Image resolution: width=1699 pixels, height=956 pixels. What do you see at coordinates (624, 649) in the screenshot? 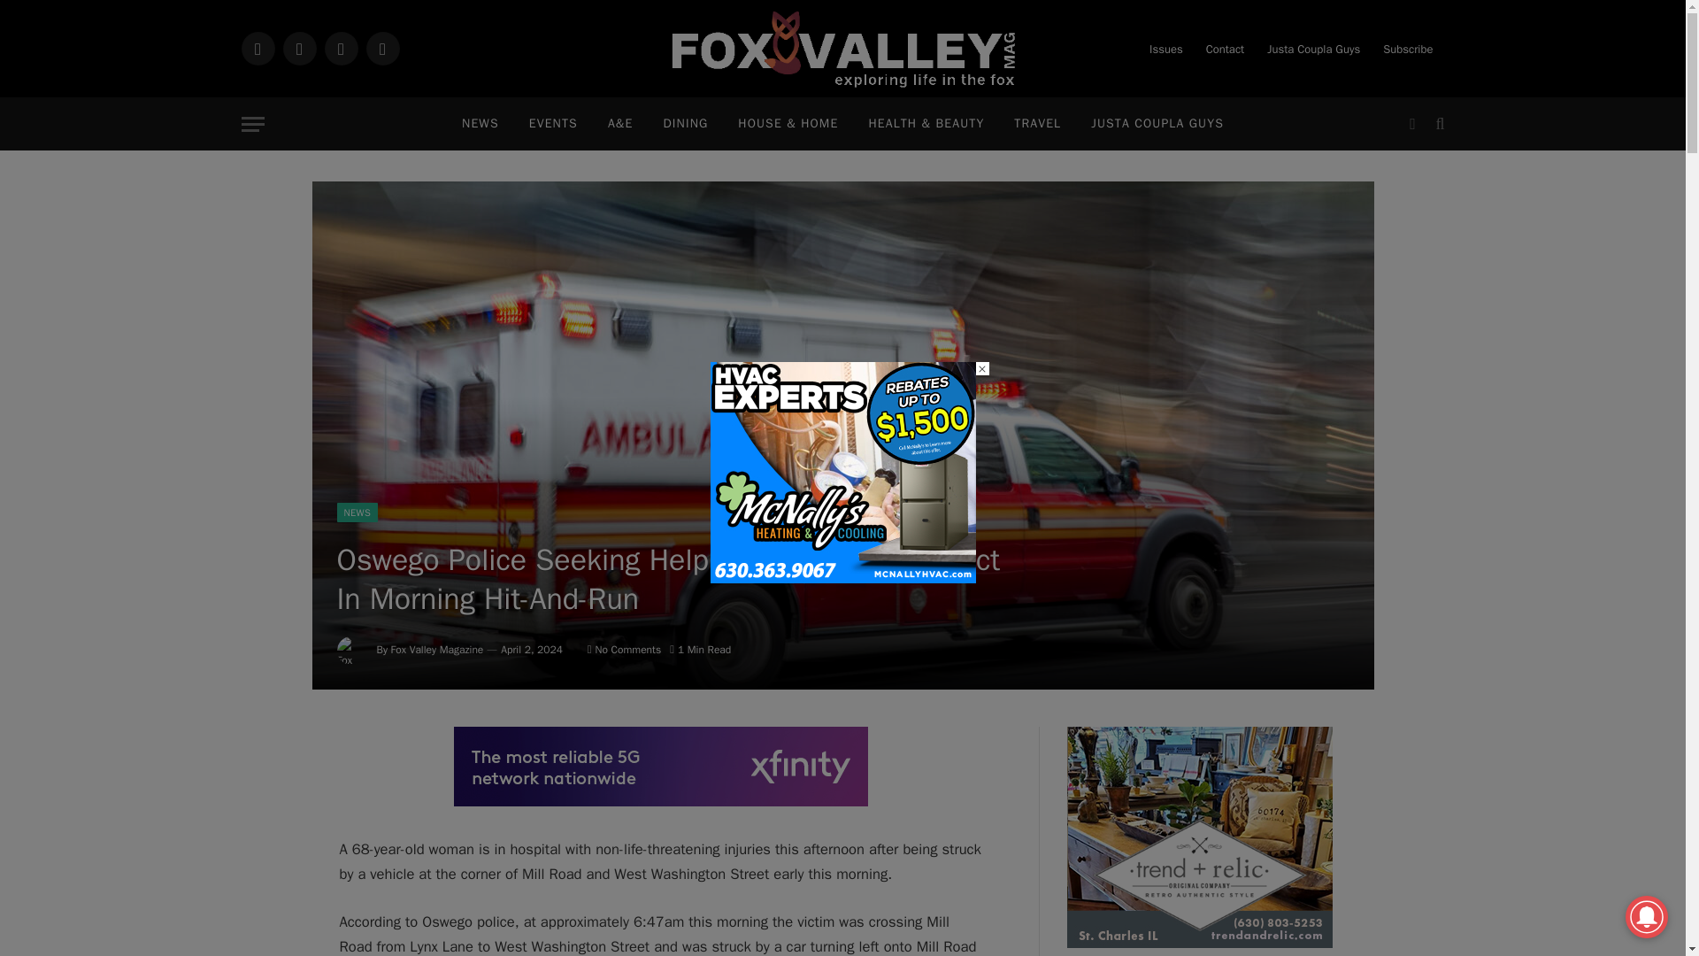
I see `No Comments` at bounding box center [624, 649].